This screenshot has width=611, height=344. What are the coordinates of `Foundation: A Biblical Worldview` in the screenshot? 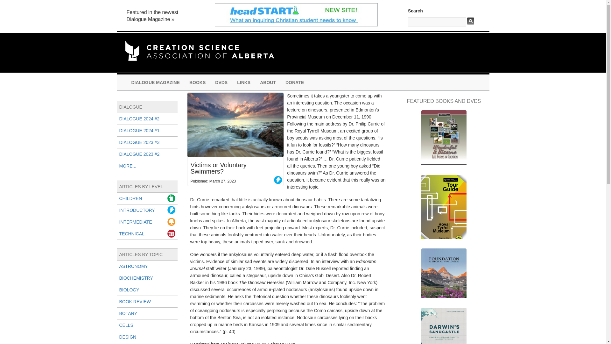 It's located at (444, 276).